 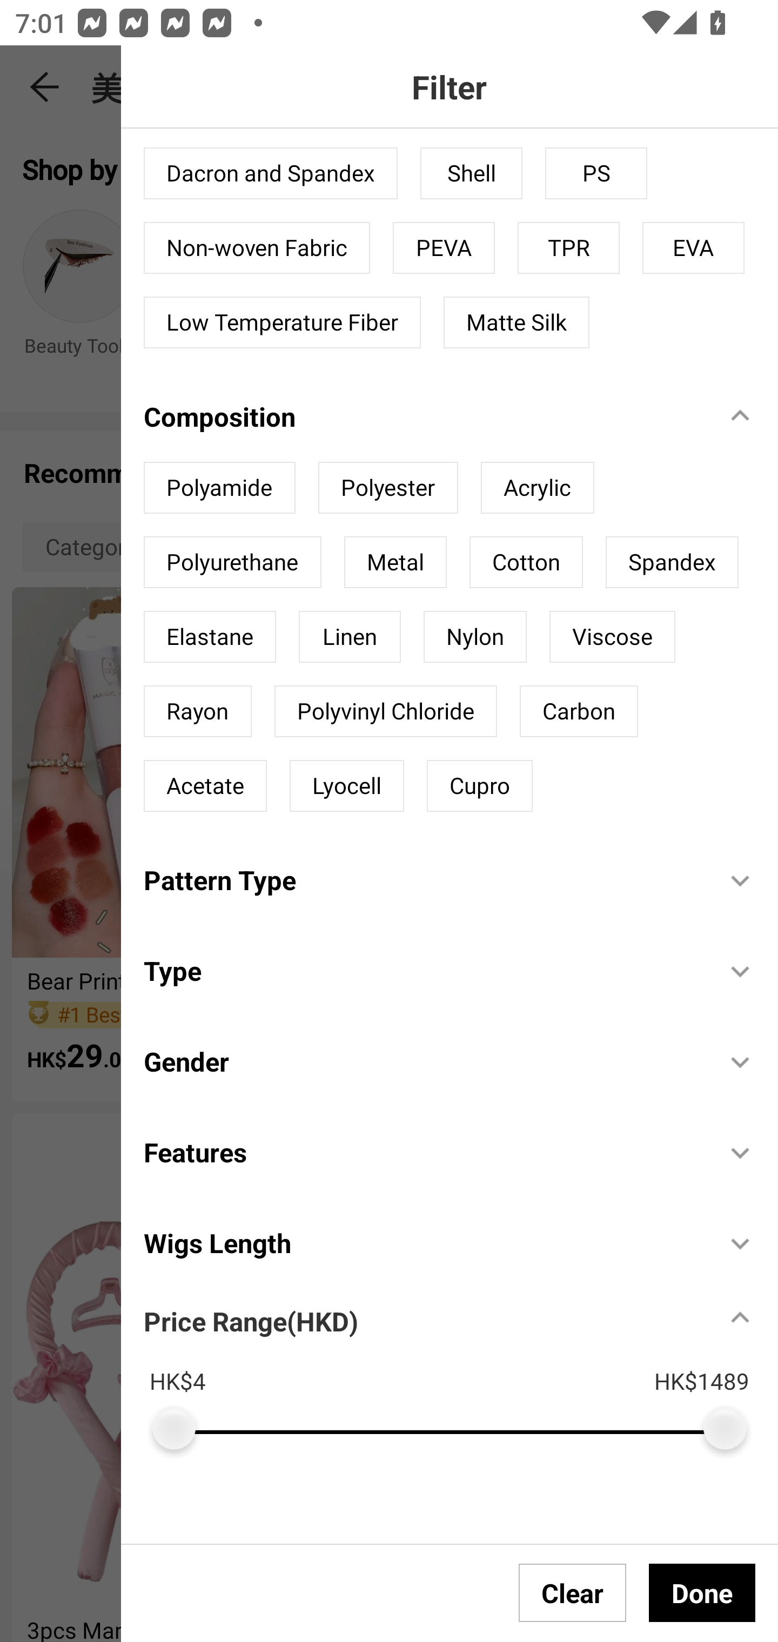 I want to click on PS, so click(x=596, y=173).